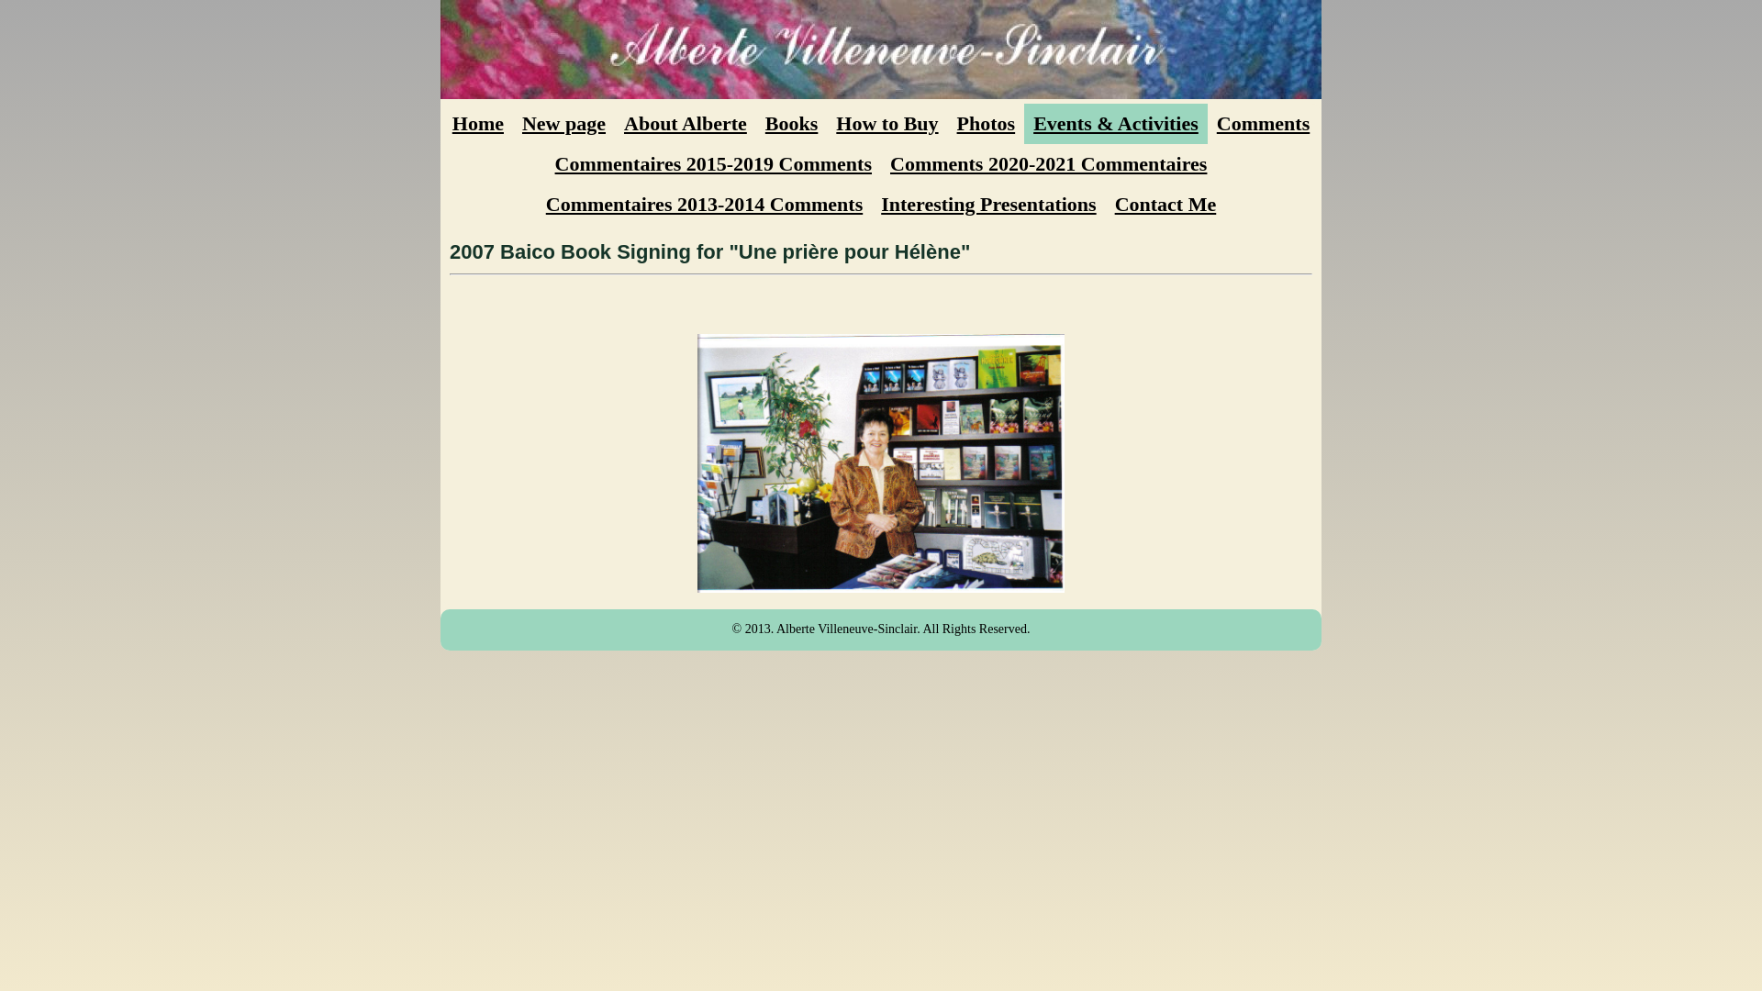 The image size is (1762, 991). I want to click on How to Buy, so click(887, 124).